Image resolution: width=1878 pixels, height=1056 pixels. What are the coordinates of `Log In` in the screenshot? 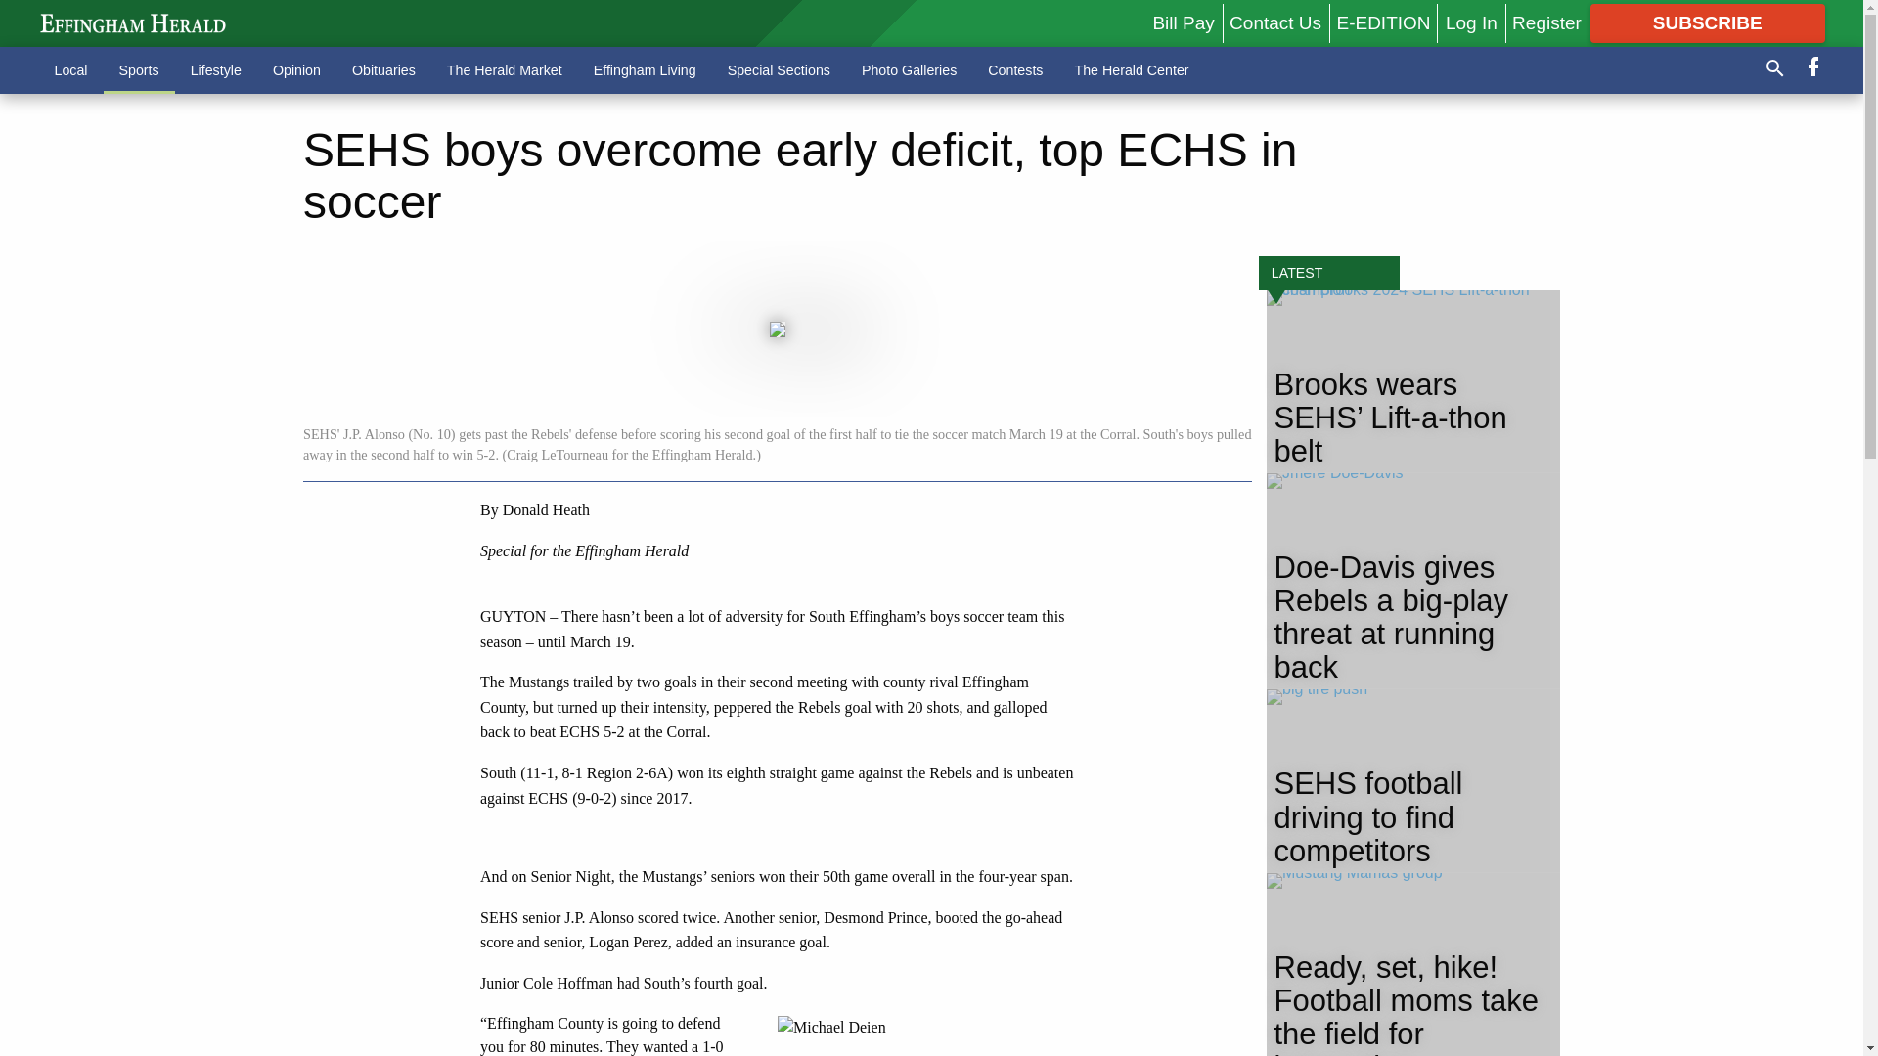 It's located at (1471, 22).